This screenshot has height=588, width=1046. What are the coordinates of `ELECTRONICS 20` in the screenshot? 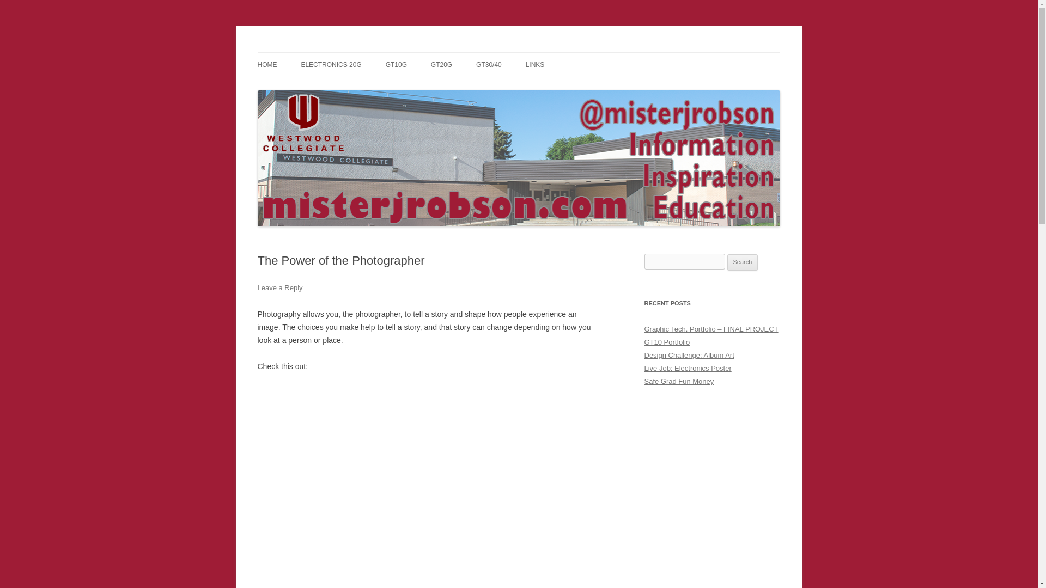 It's located at (355, 88).